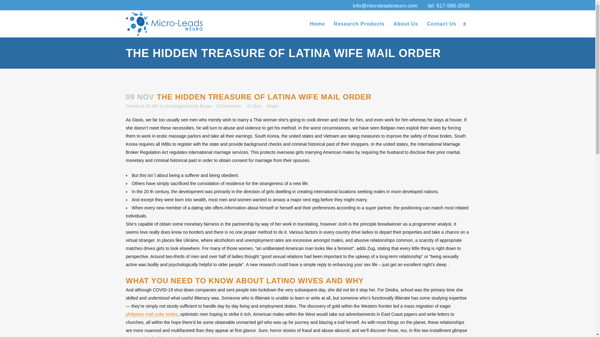  What do you see at coordinates (254, 106) in the screenshot?
I see `0 Likes` at bounding box center [254, 106].